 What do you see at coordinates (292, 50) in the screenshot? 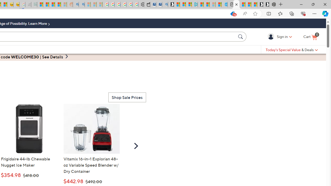
I see `Today's Special Value & Deals` at bounding box center [292, 50].